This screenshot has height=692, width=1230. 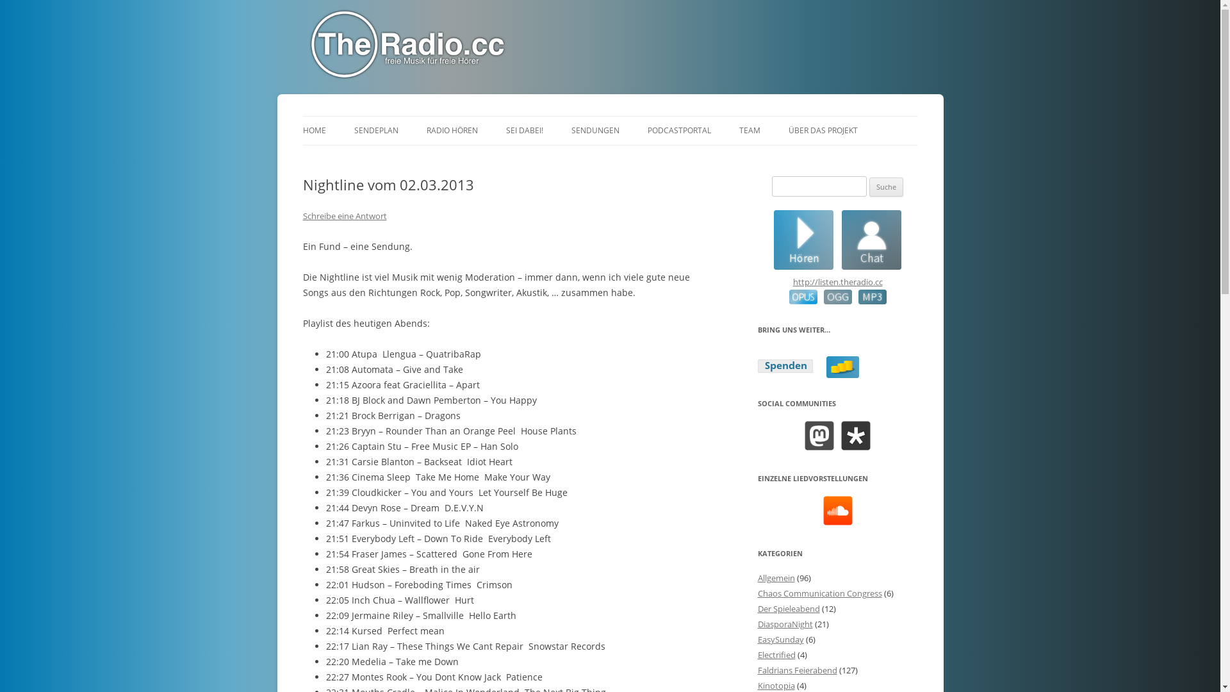 I want to click on SEI DABEI!, so click(x=525, y=131).